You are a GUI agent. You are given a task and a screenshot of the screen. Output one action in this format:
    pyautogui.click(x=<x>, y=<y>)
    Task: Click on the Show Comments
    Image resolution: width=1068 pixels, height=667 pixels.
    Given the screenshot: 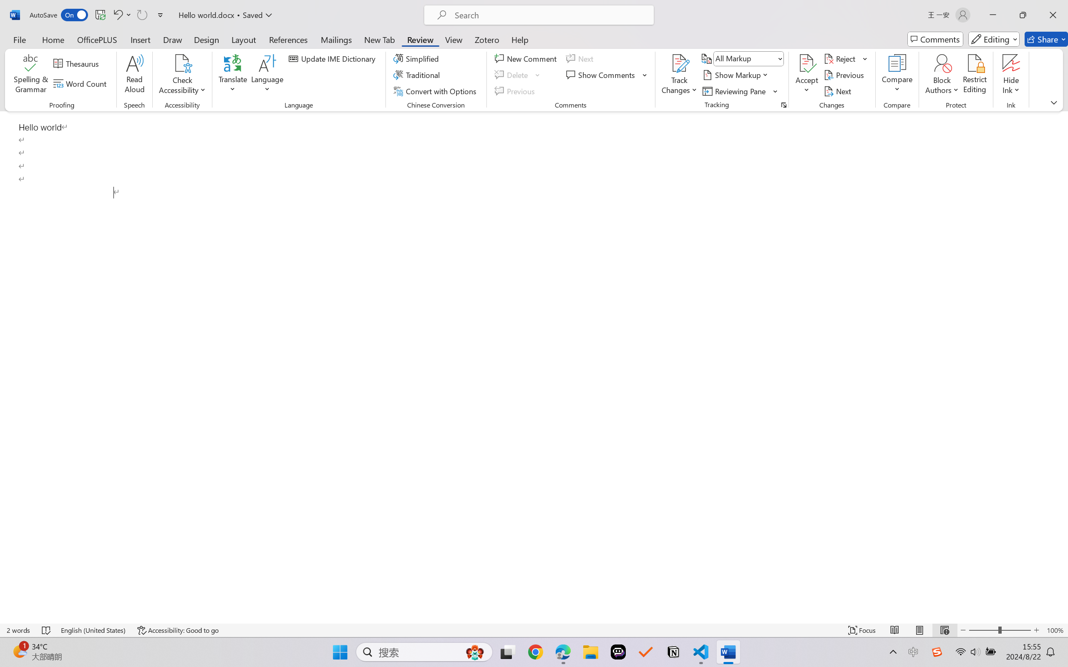 What is the action you would take?
    pyautogui.click(x=602, y=75)
    